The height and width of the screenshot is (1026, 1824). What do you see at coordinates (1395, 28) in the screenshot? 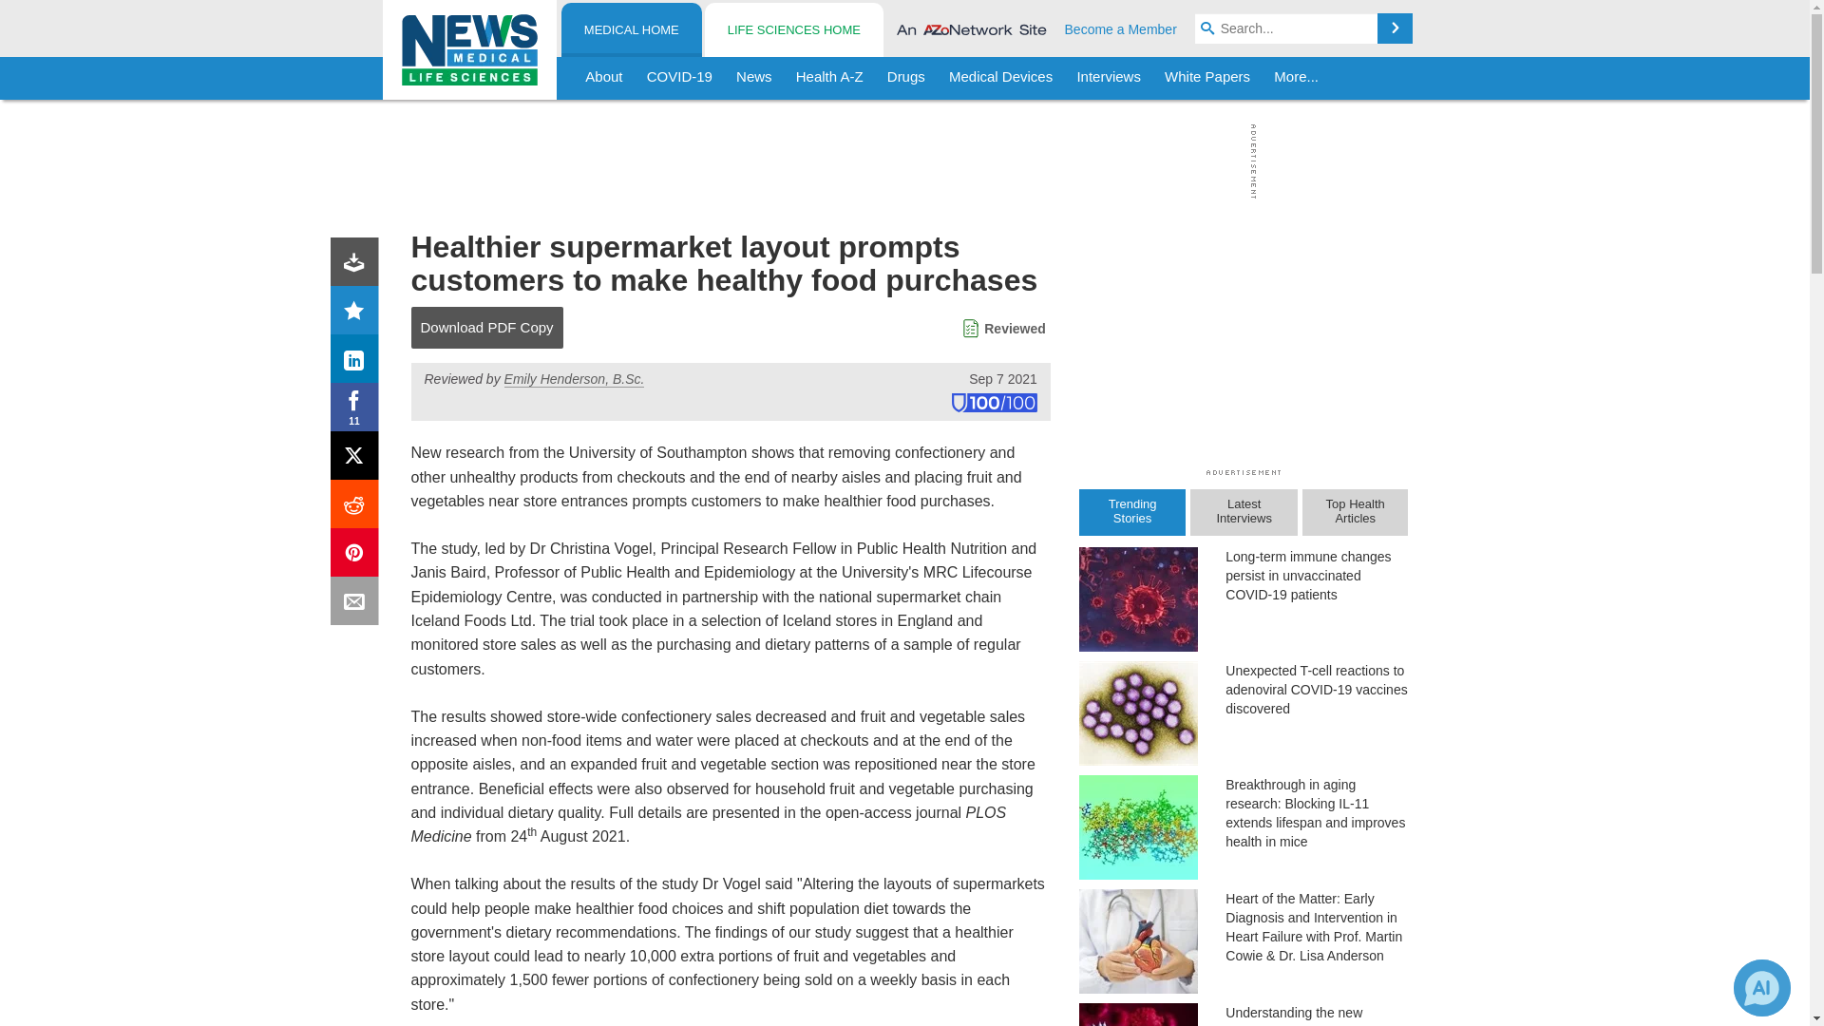
I see `Search` at bounding box center [1395, 28].